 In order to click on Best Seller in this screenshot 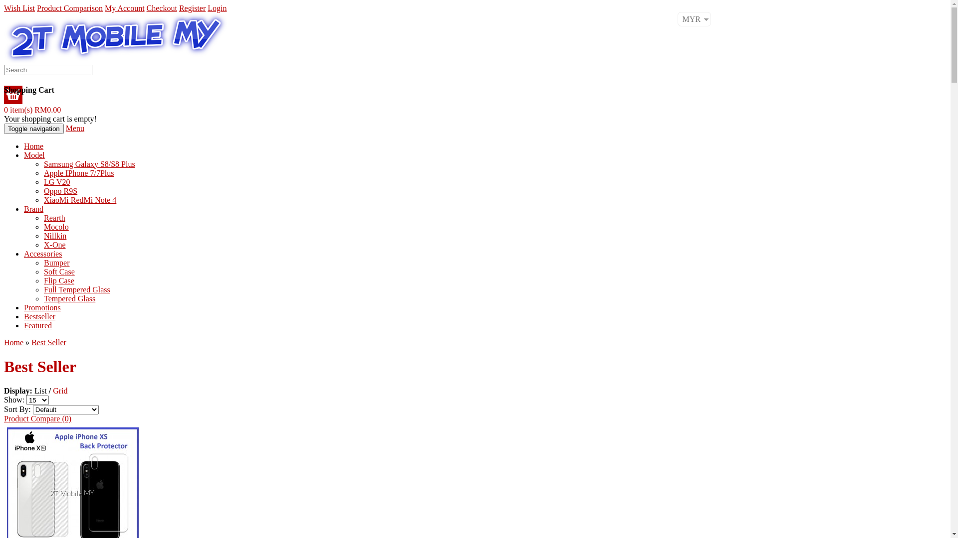, I will do `click(49, 343)`.